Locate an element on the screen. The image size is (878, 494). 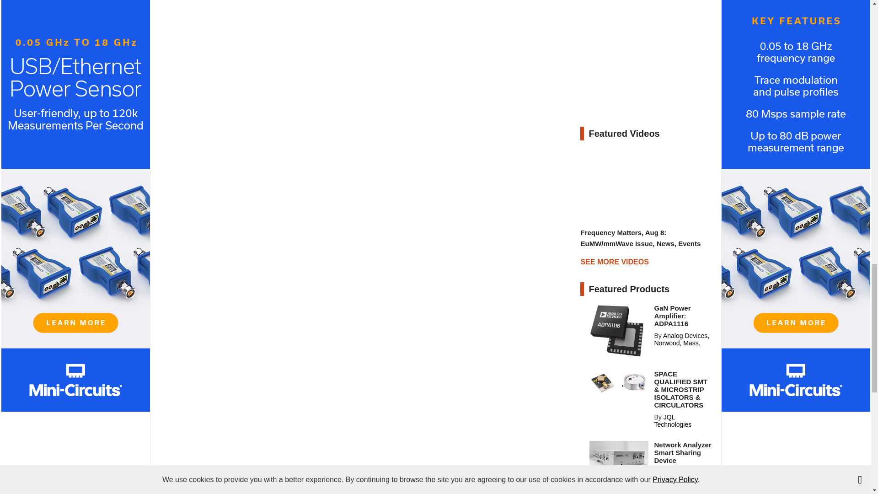
ADPA1116 200.jpg is located at coordinates (619, 330).